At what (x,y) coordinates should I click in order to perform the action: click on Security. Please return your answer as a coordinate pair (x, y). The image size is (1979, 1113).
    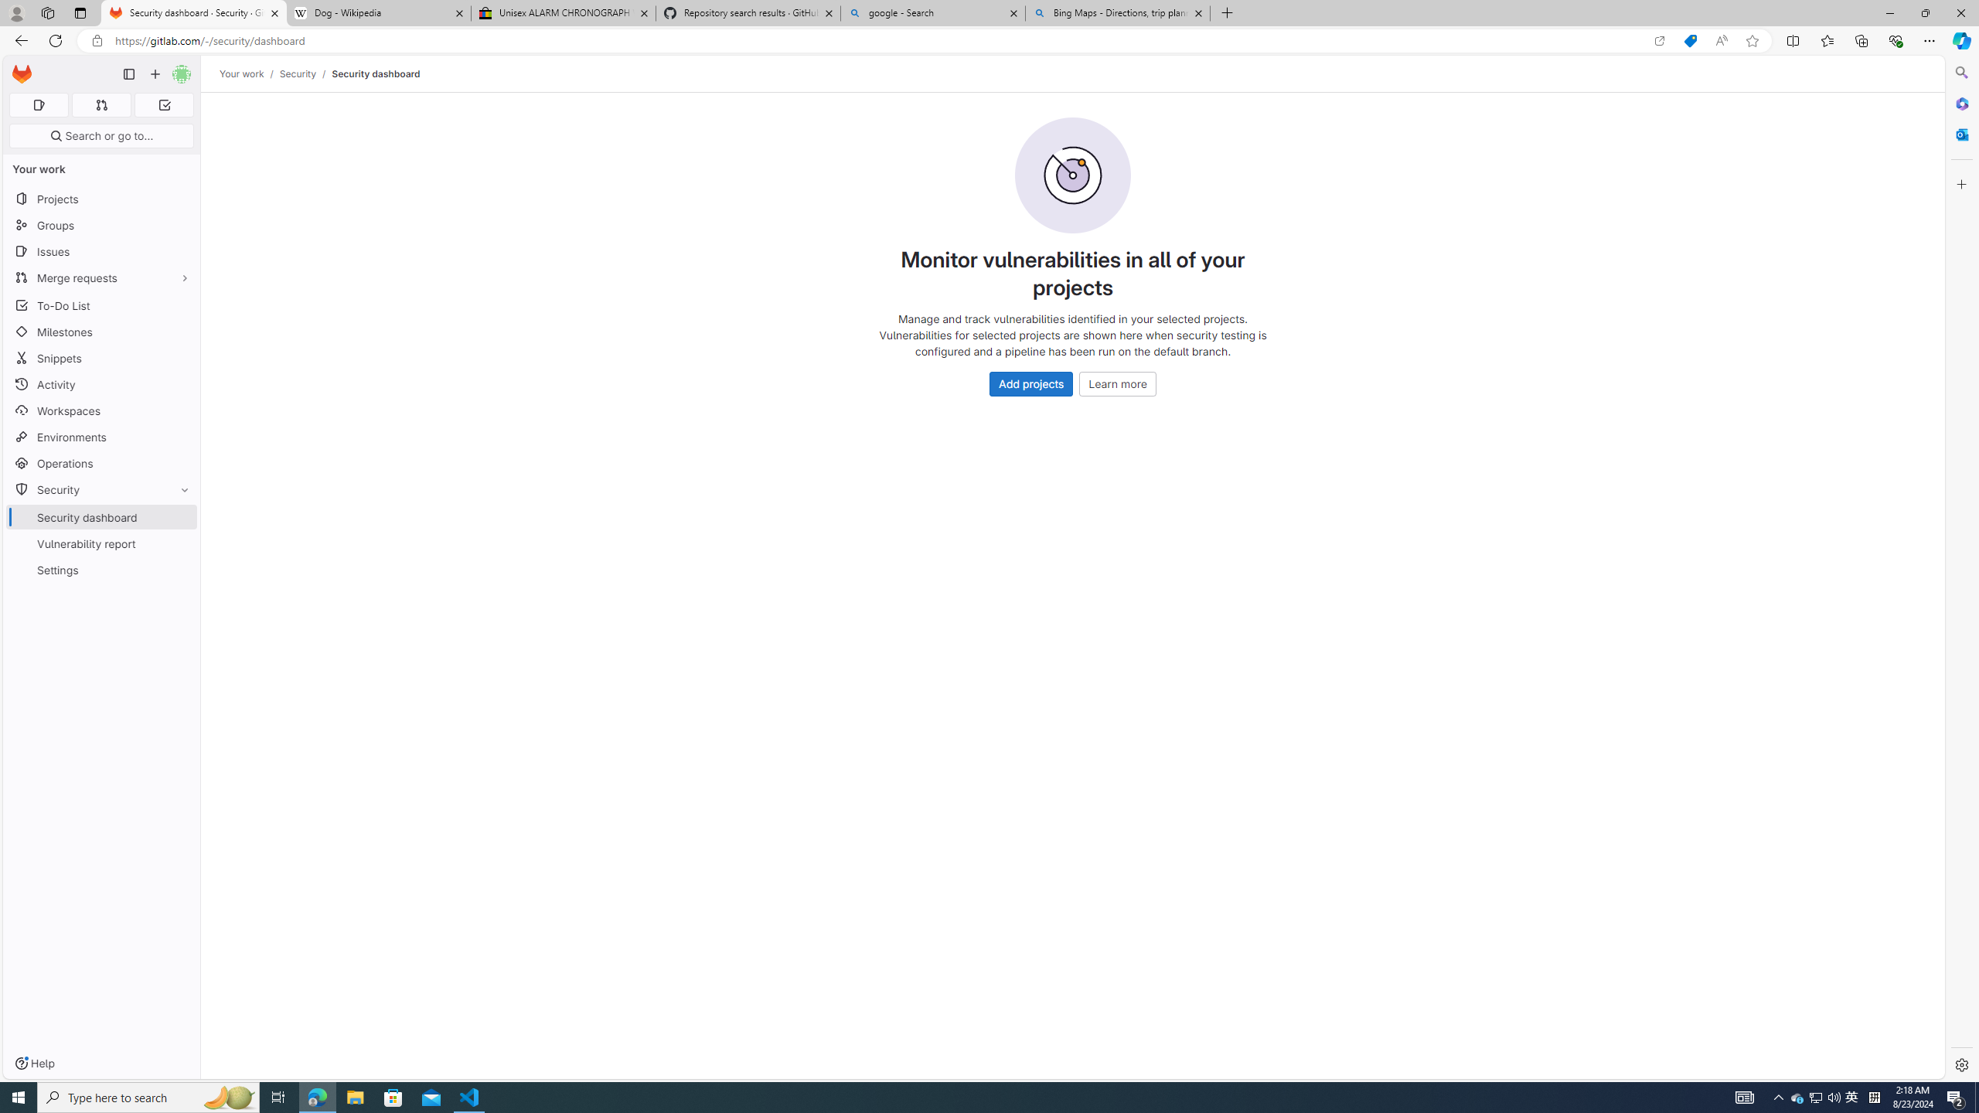
    Looking at the image, I should click on (297, 73).